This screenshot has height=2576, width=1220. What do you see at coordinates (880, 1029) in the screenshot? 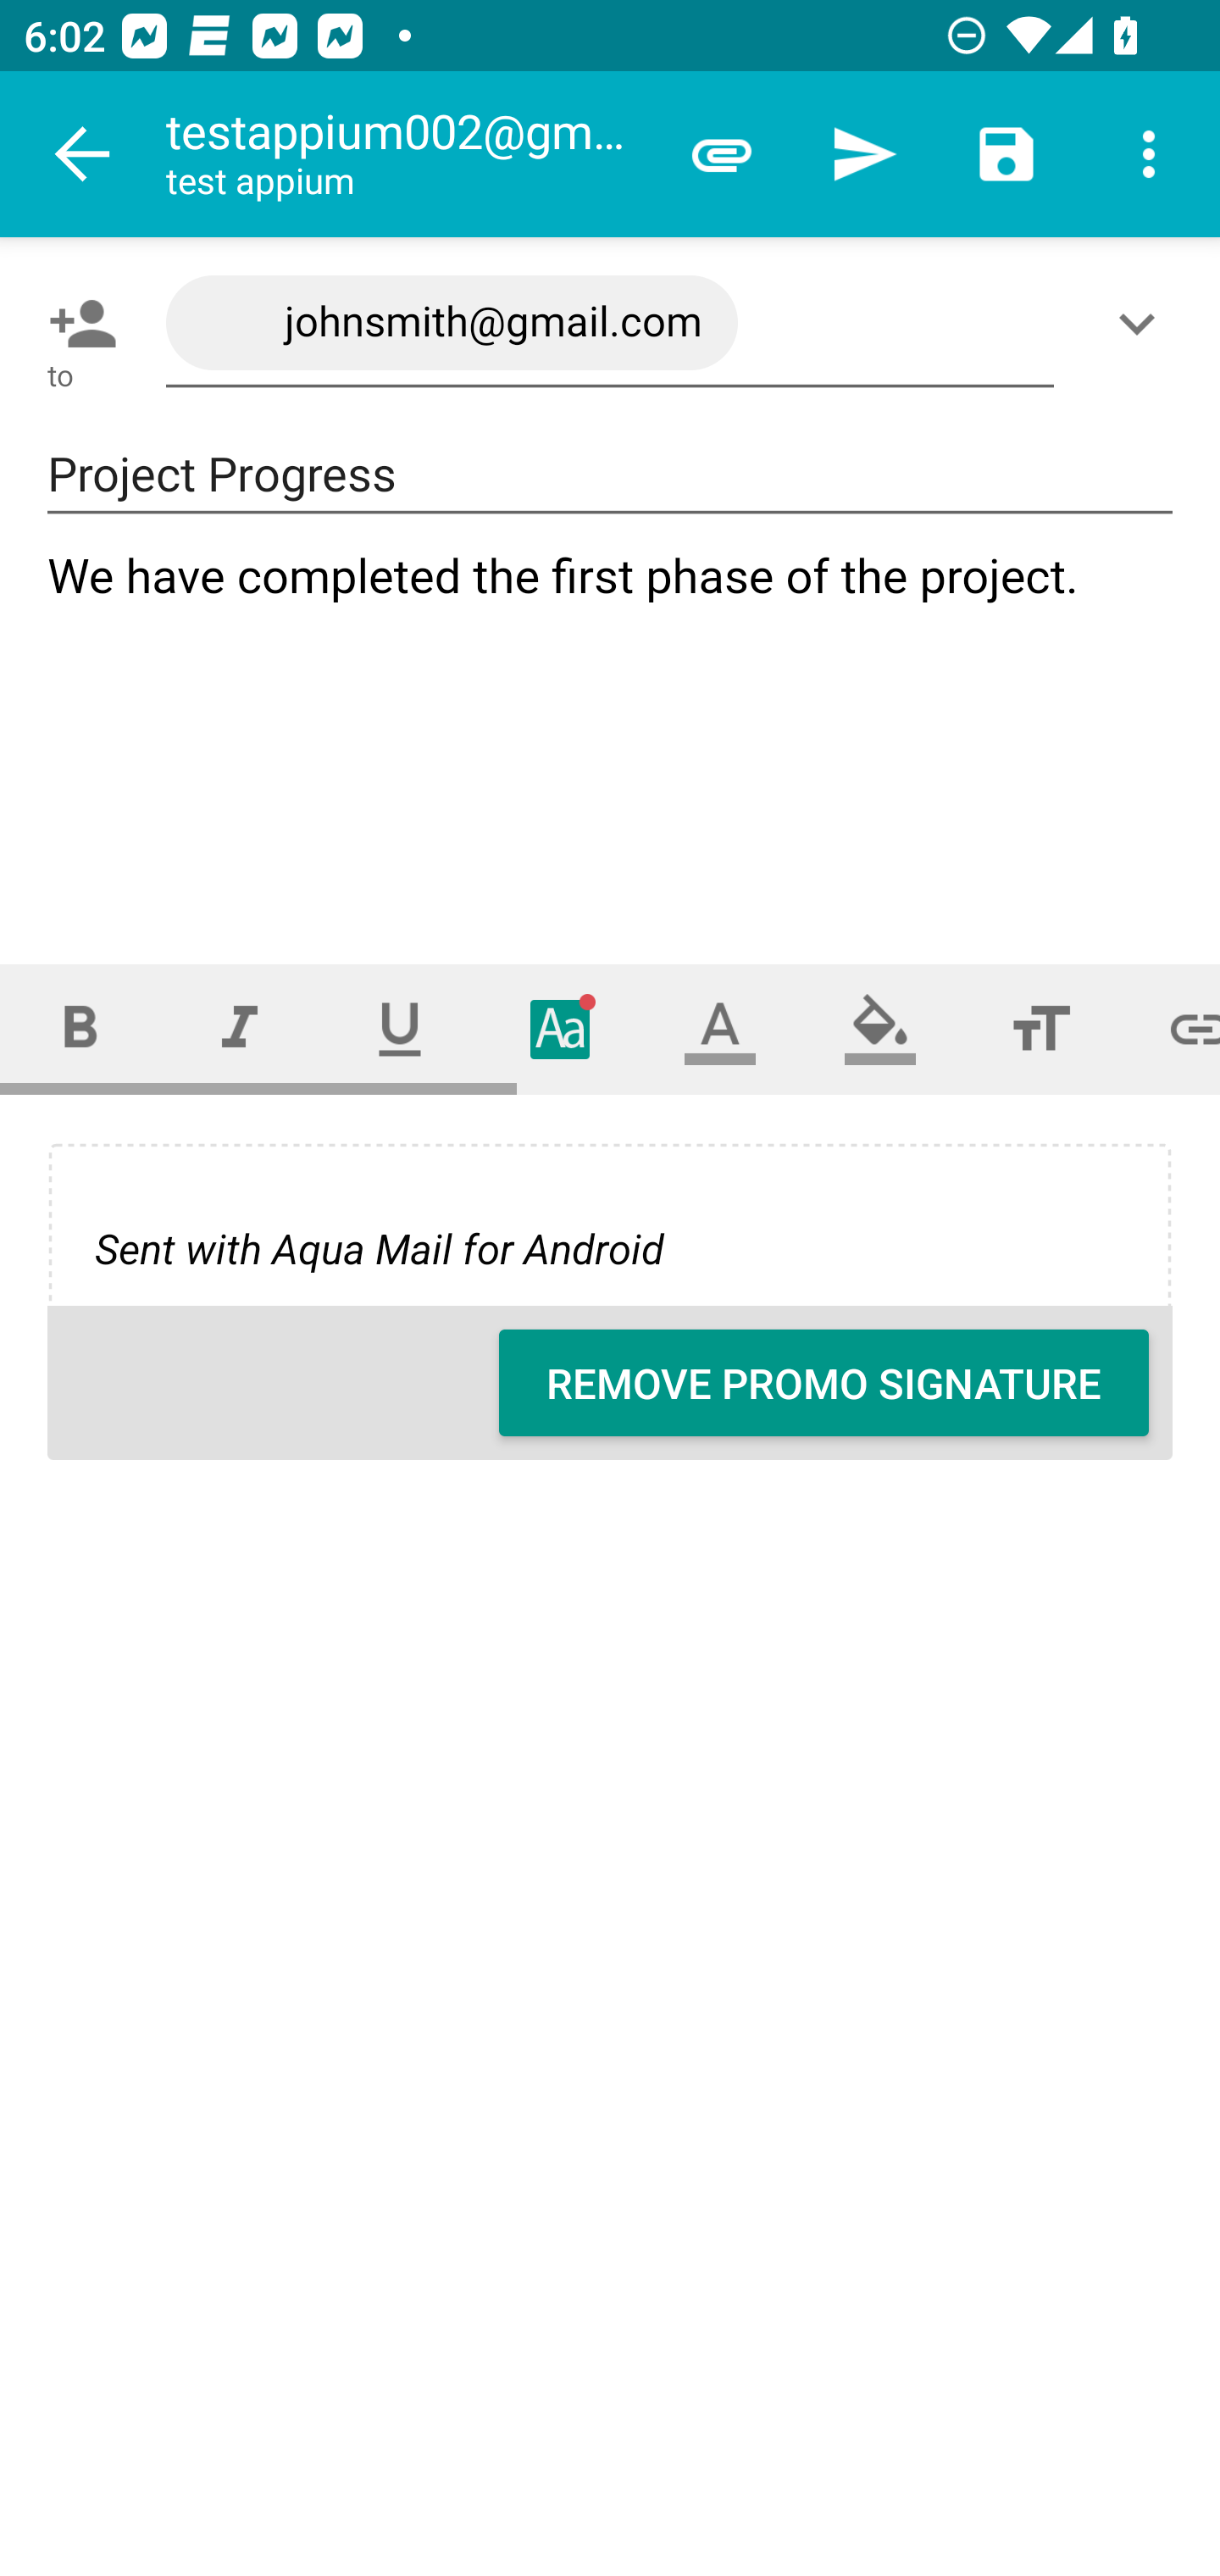
I see `Fill color` at bounding box center [880, 1029].